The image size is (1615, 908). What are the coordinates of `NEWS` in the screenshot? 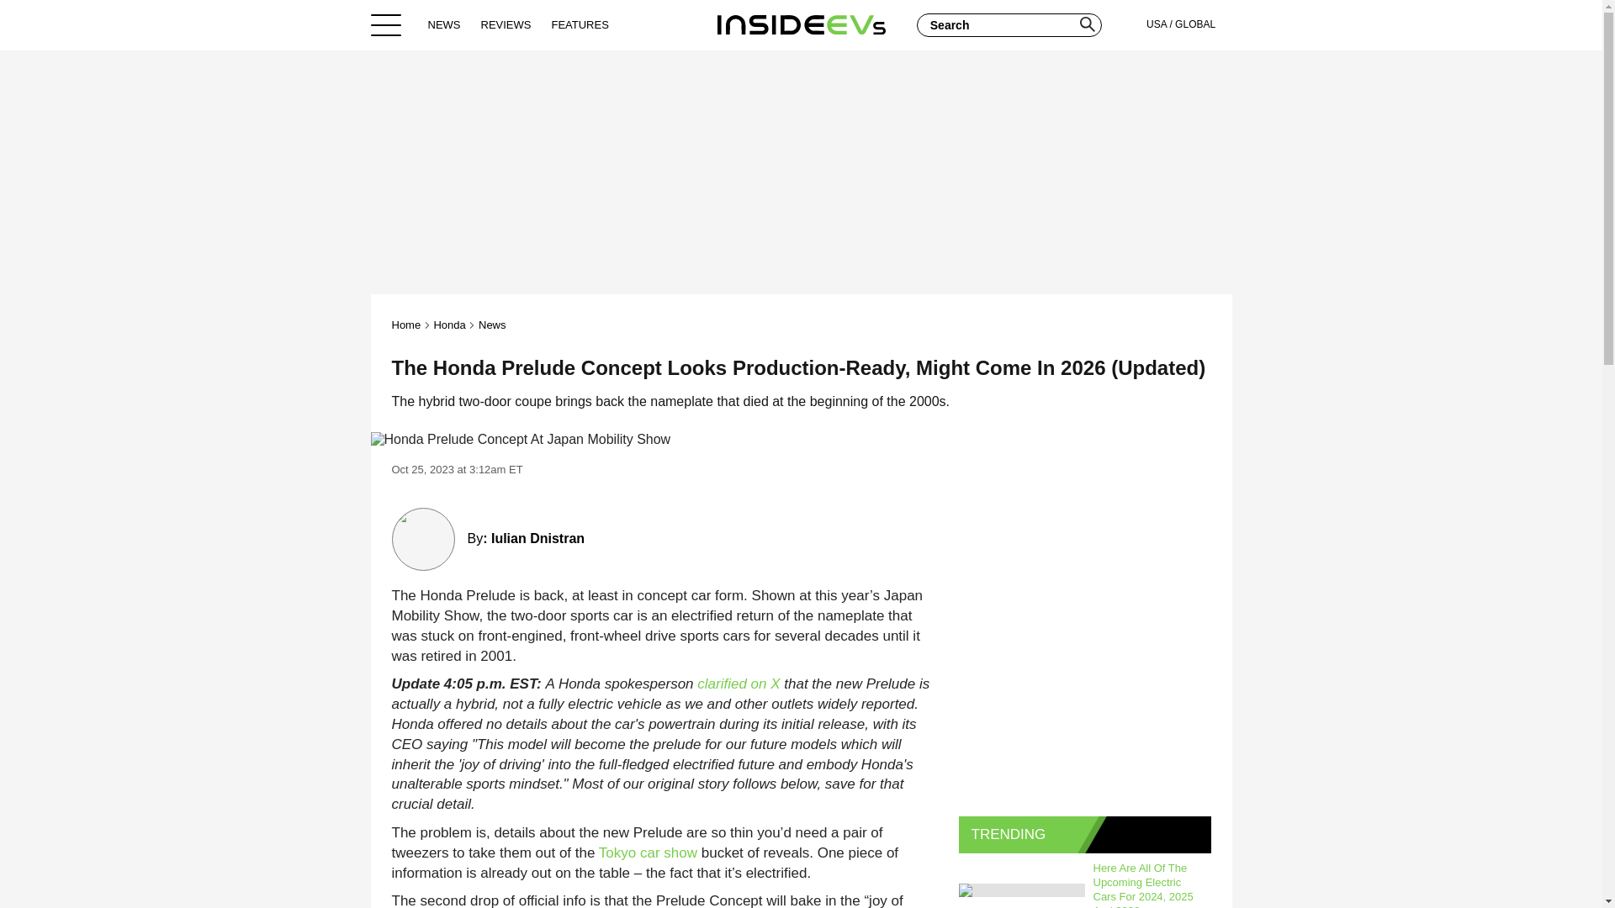 It's located at (444, 24).